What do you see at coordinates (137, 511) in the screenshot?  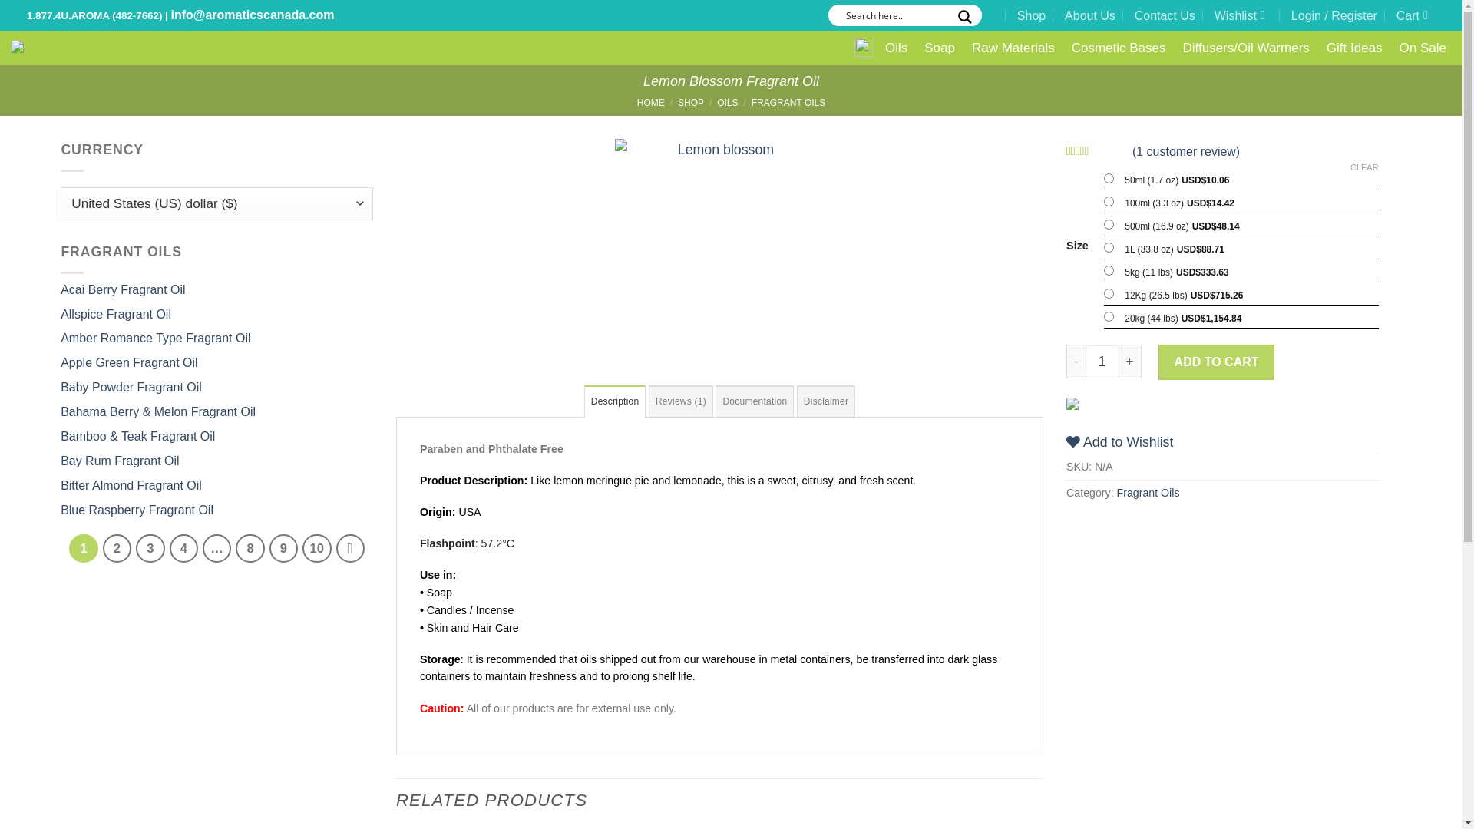 I see `Blue Raspberry Fragrant Oil` at bounding box center [137, 511].